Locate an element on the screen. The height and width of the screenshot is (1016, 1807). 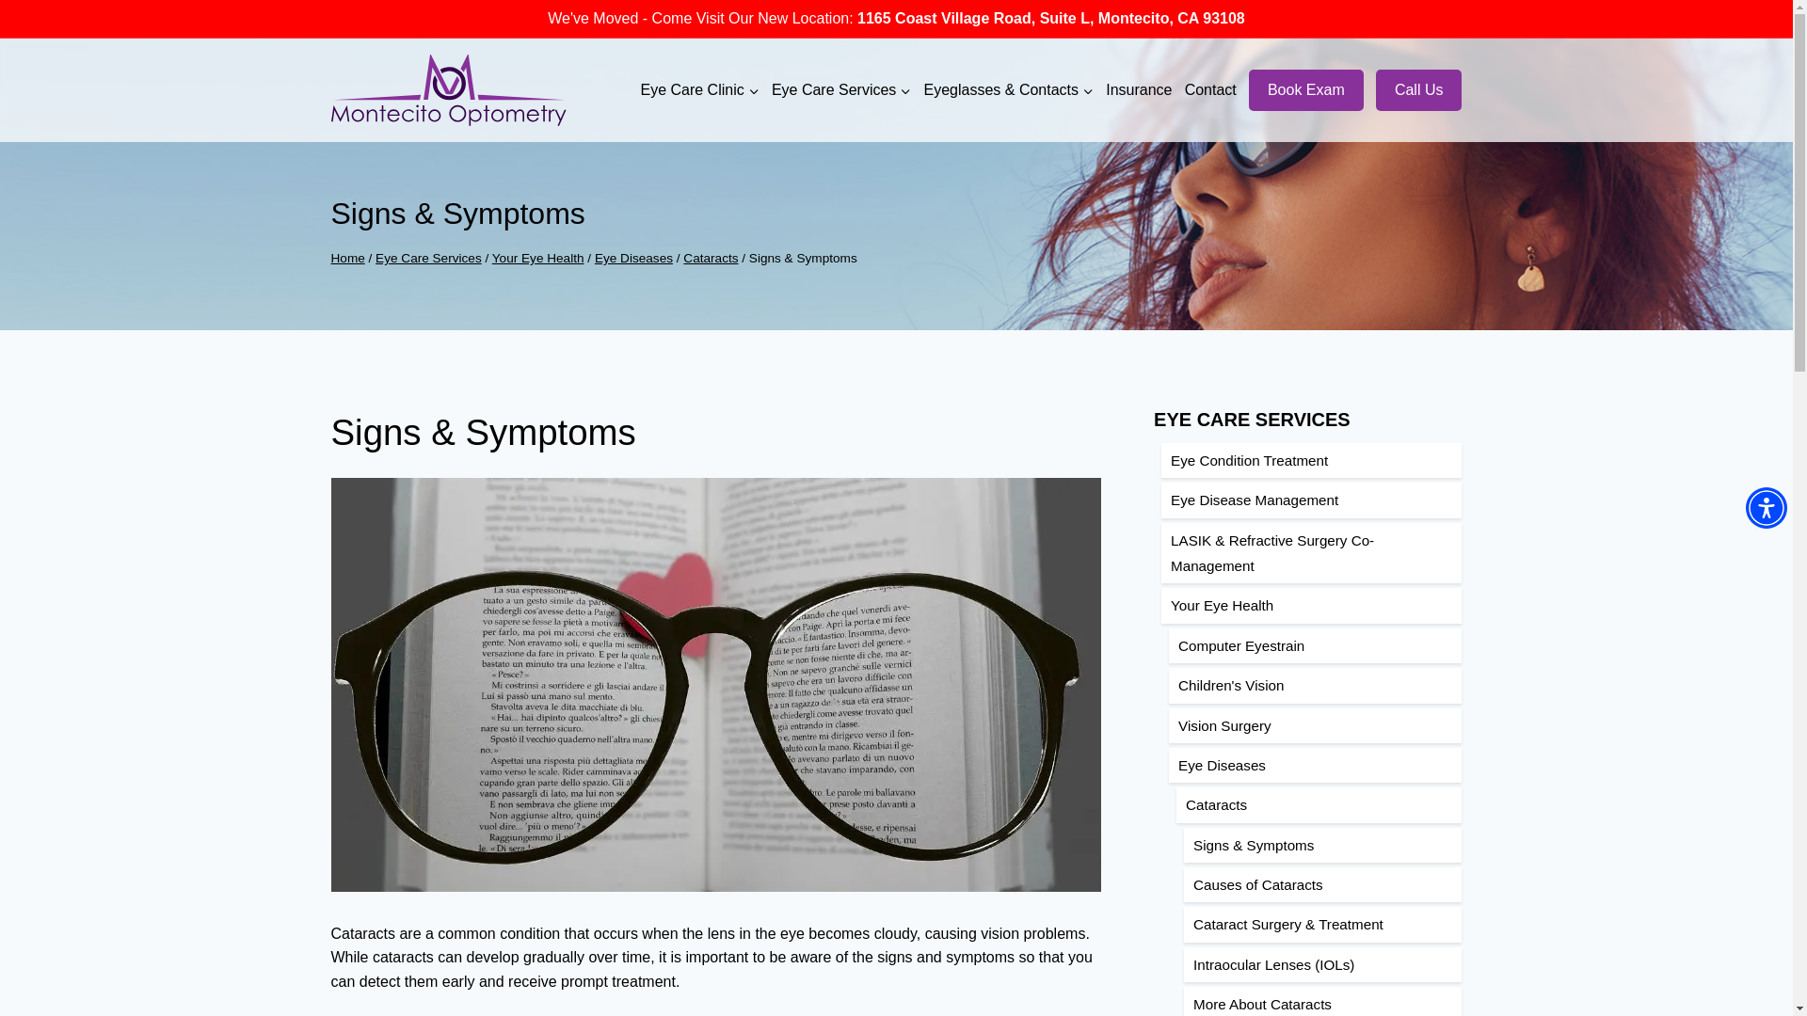
Your Eye Health is located at coordinates (537, 258).